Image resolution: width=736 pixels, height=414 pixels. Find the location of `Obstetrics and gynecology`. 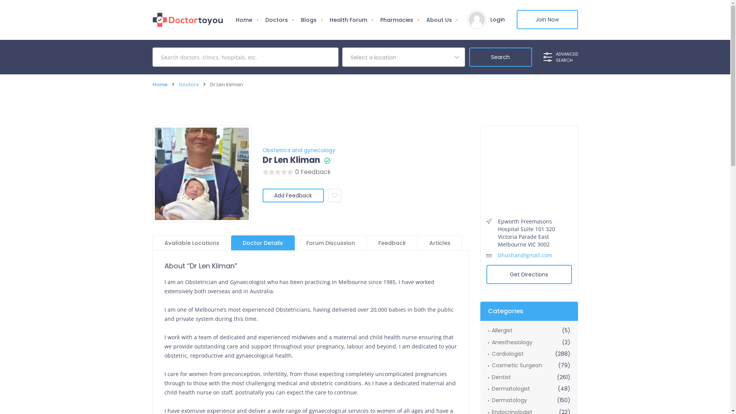

Obstetrics and gynecology is located at coordinates (299, 150).